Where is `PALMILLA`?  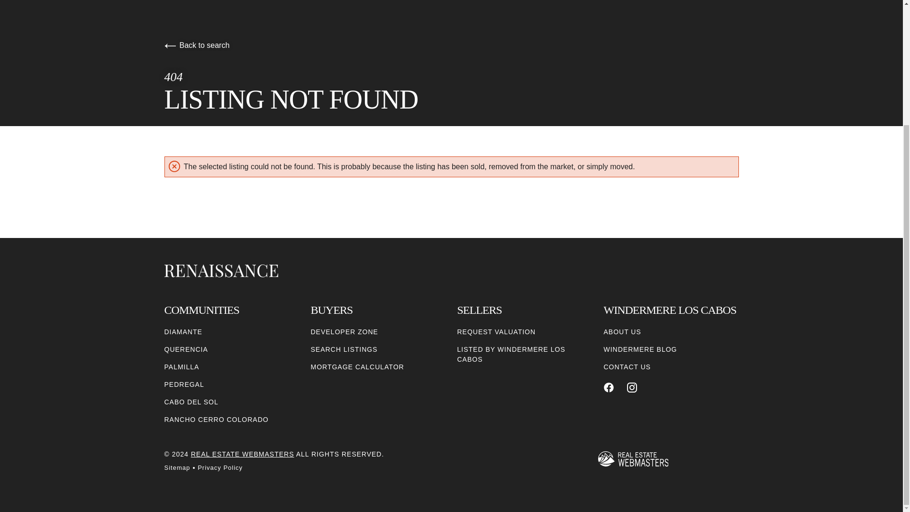
PALMILLA is located at coordinates (181, 367).